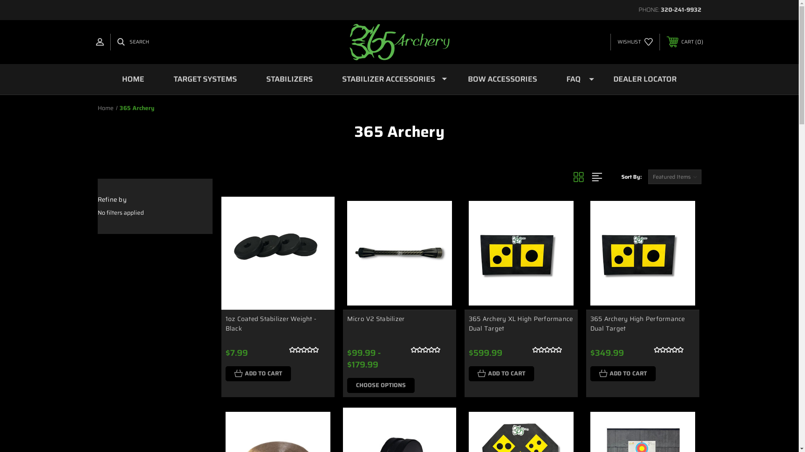  I want to click on HOME, so click(133, 80).